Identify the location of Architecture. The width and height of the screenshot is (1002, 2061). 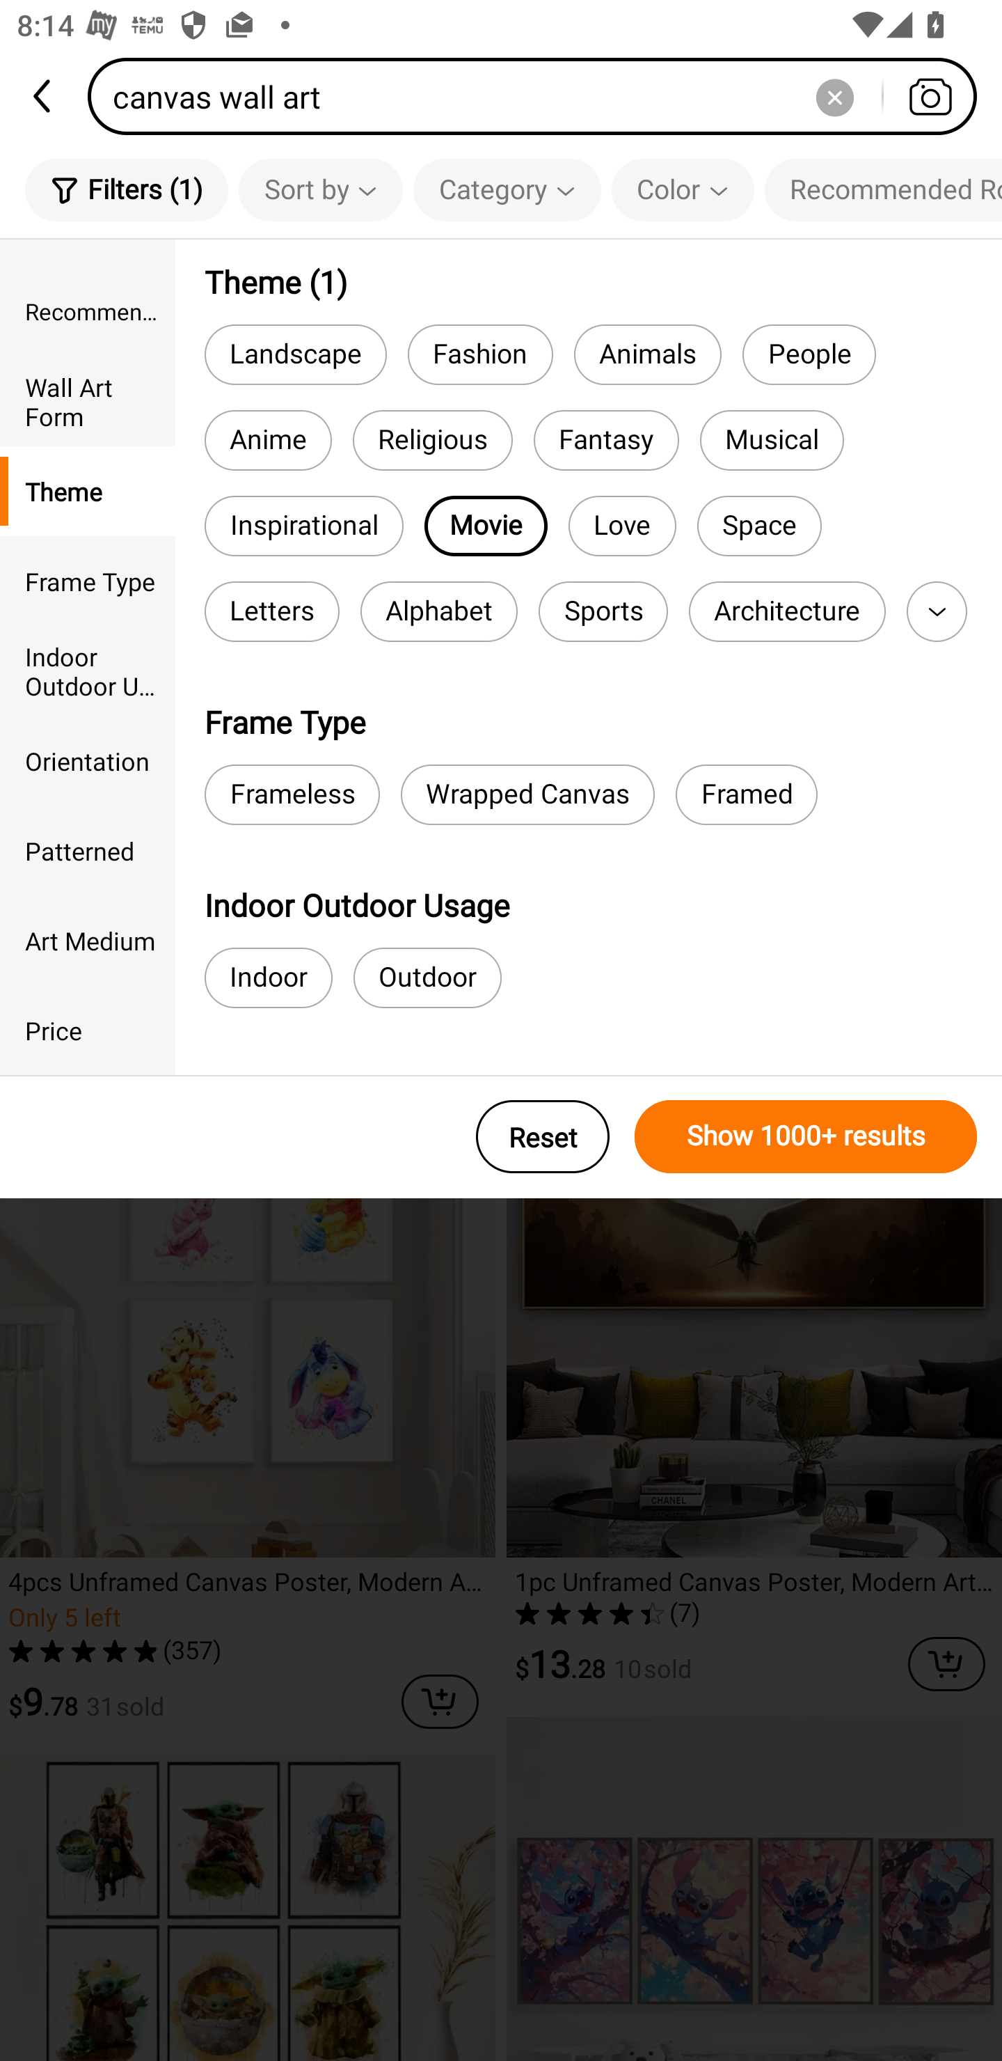
(787, 611).